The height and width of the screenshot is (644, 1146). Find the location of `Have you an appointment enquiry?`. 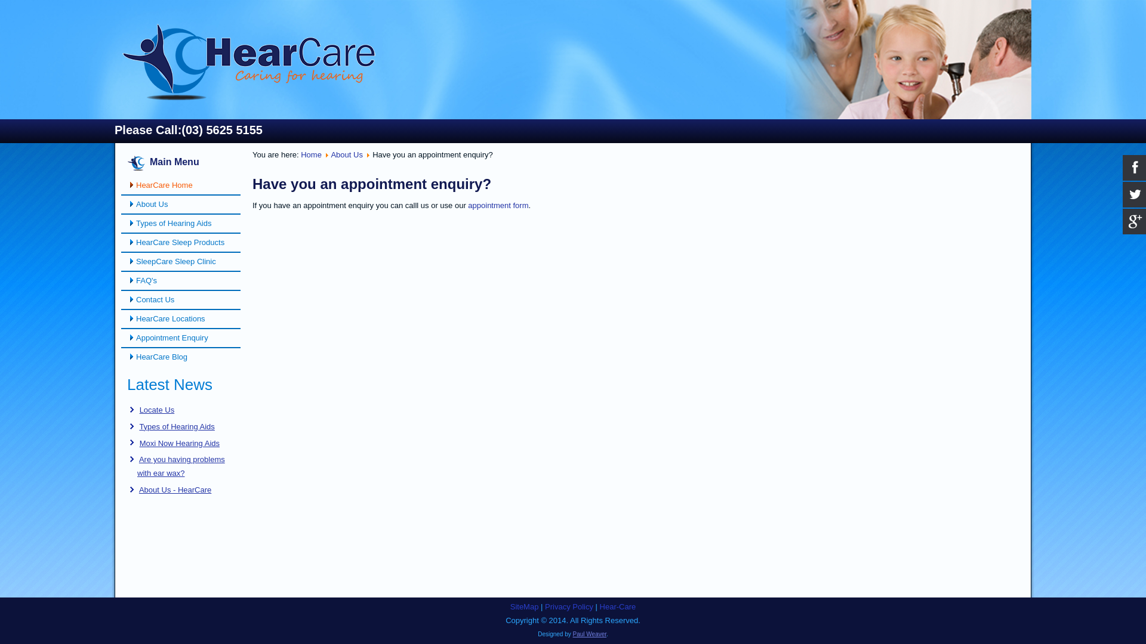

Have you an appointment enquiry? is located at coordinates (372, 184).